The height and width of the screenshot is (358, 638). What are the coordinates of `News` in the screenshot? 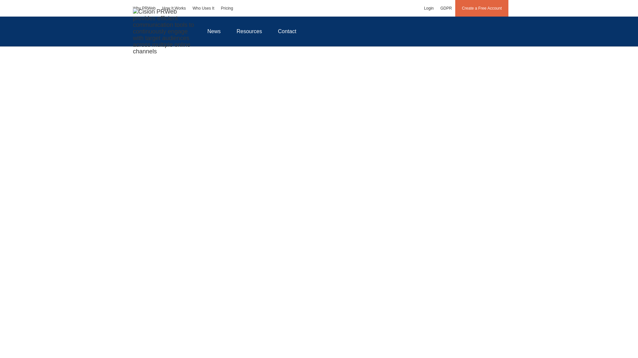 It's located at (214, 31).